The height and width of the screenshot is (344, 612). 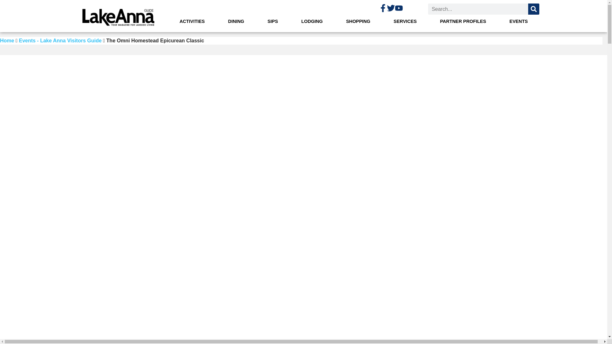 I want to click on DINING, so click(x=236, y=22).